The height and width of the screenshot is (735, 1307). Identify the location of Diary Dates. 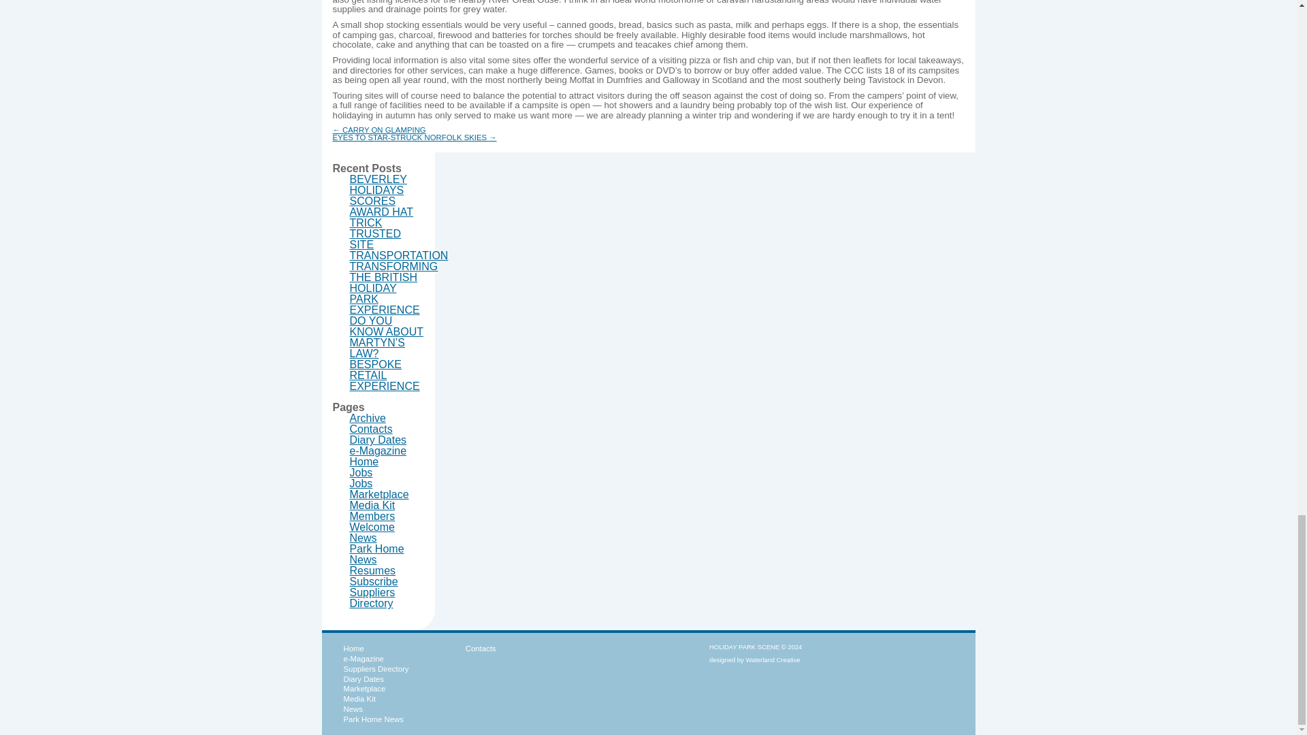
(378, 440).